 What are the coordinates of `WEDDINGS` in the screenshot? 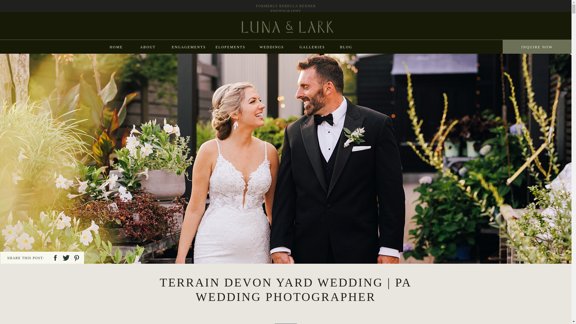 It's located at (271, 47).